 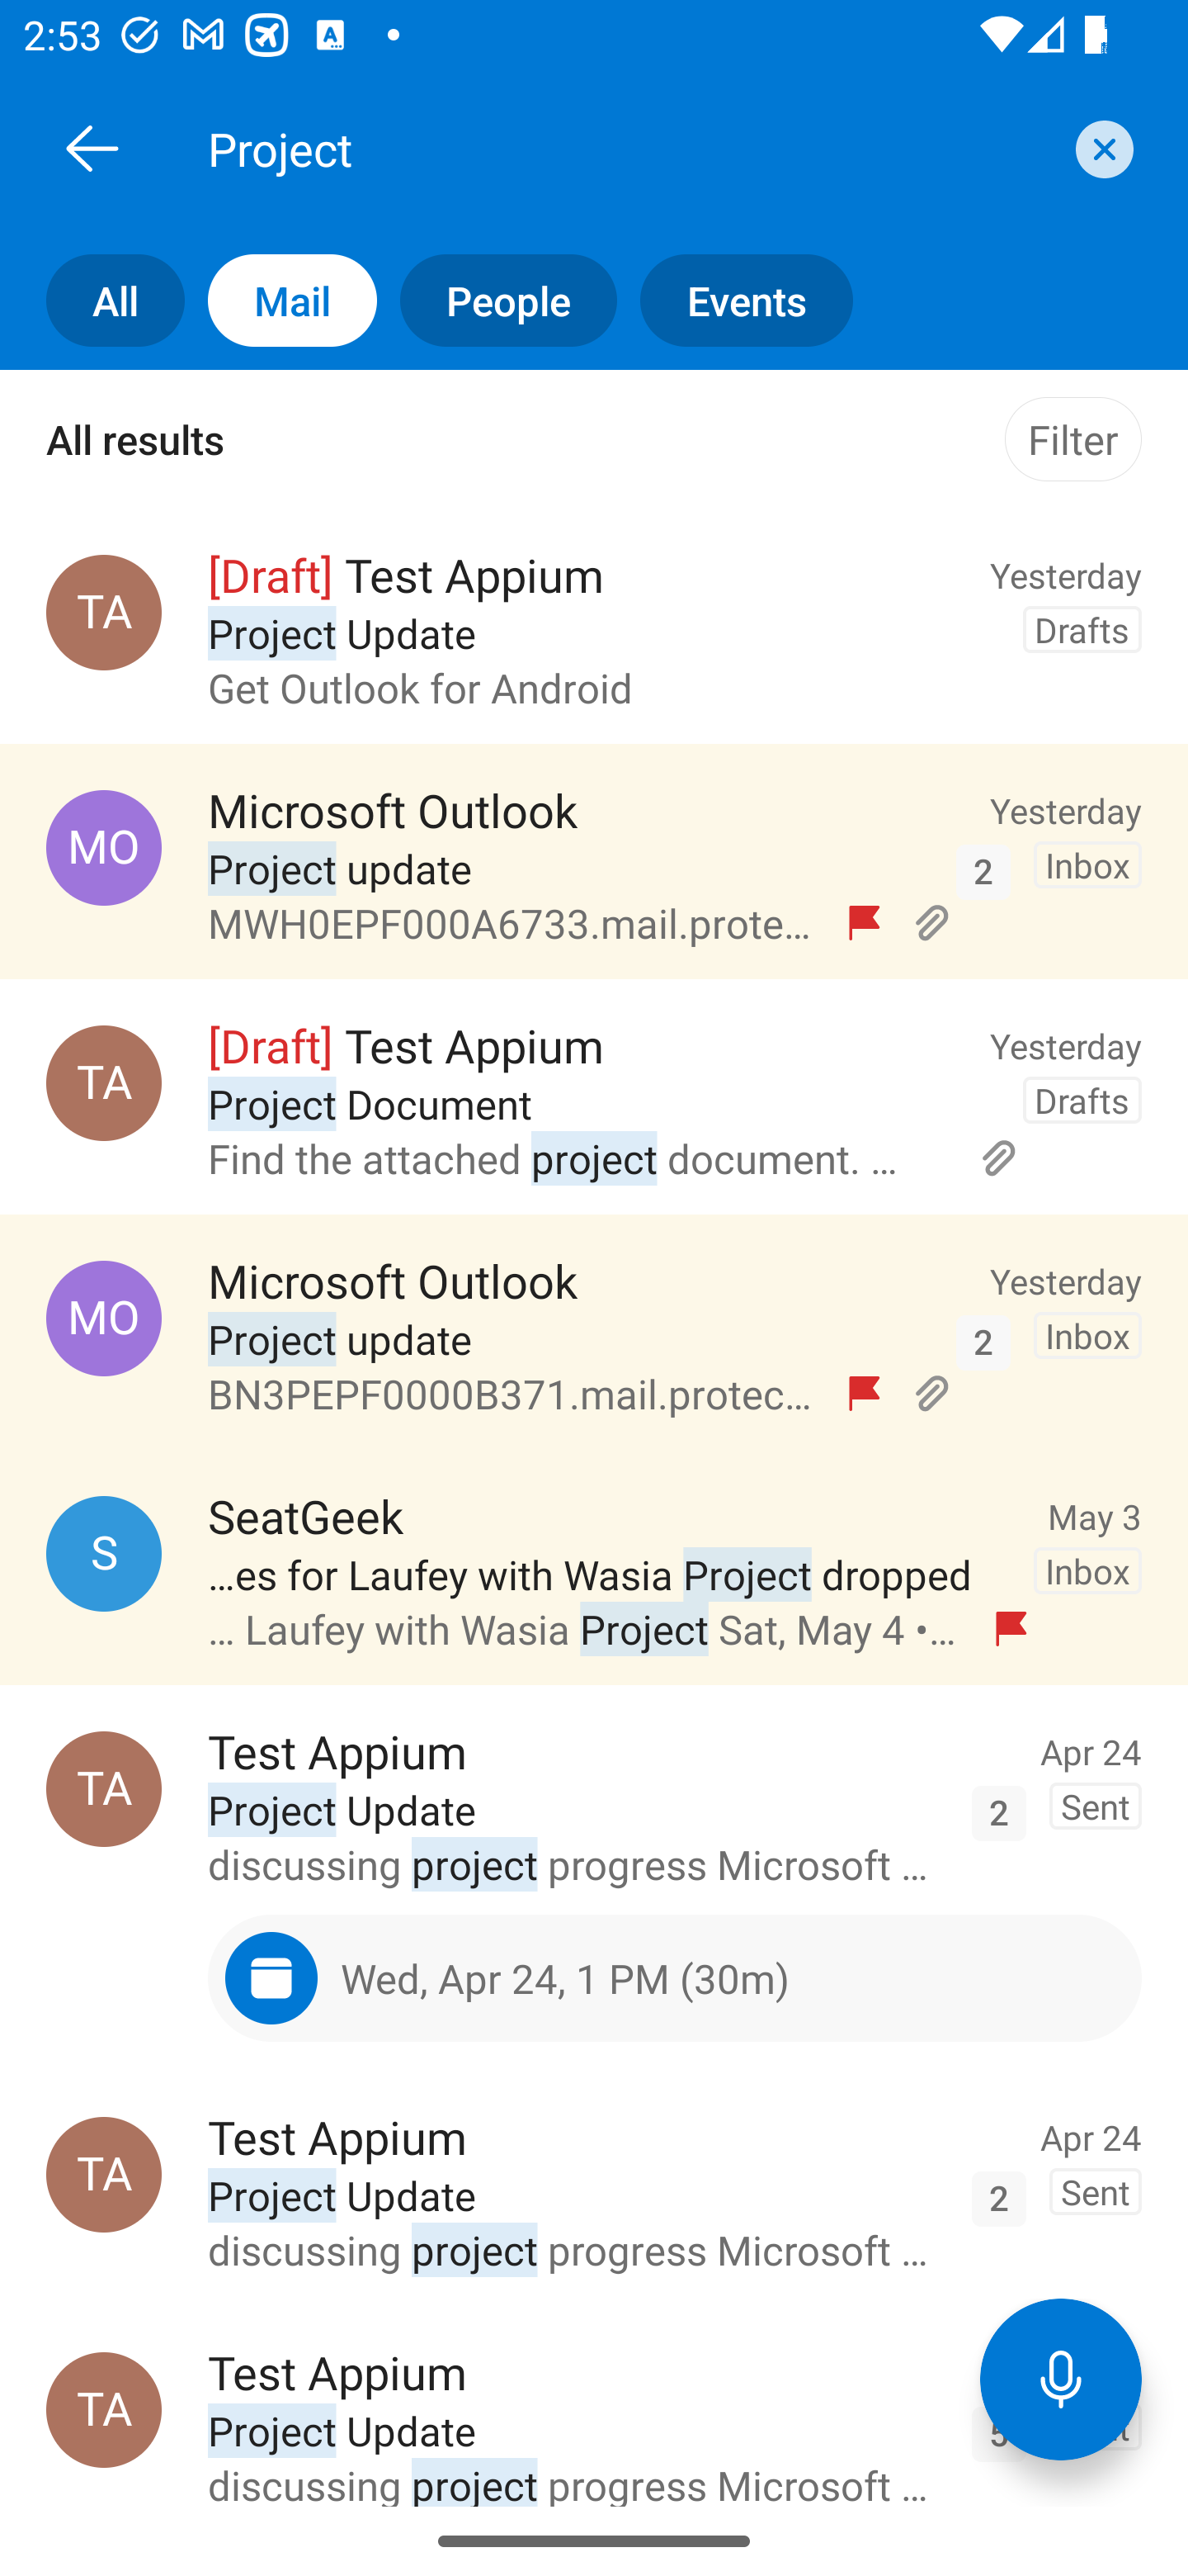 What do you see at coordinates (734, 301) in the screenshot?
I see `Events` at bounding box center [734, 301].